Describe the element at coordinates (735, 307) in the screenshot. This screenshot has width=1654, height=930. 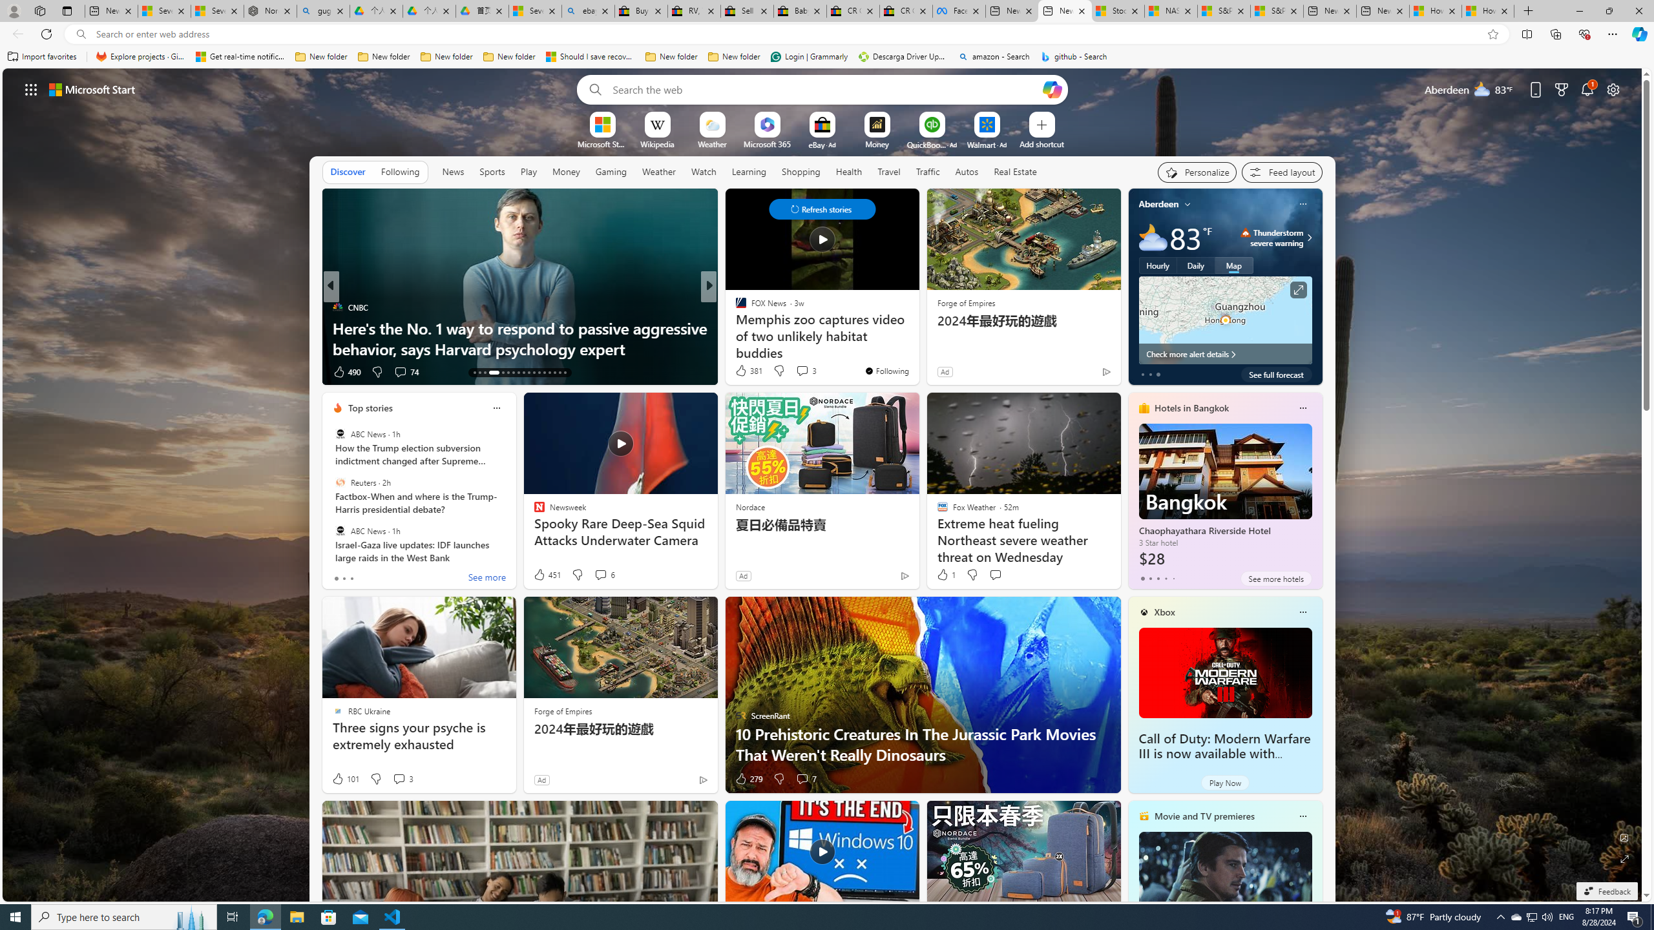
I see `The Manual` at that location.